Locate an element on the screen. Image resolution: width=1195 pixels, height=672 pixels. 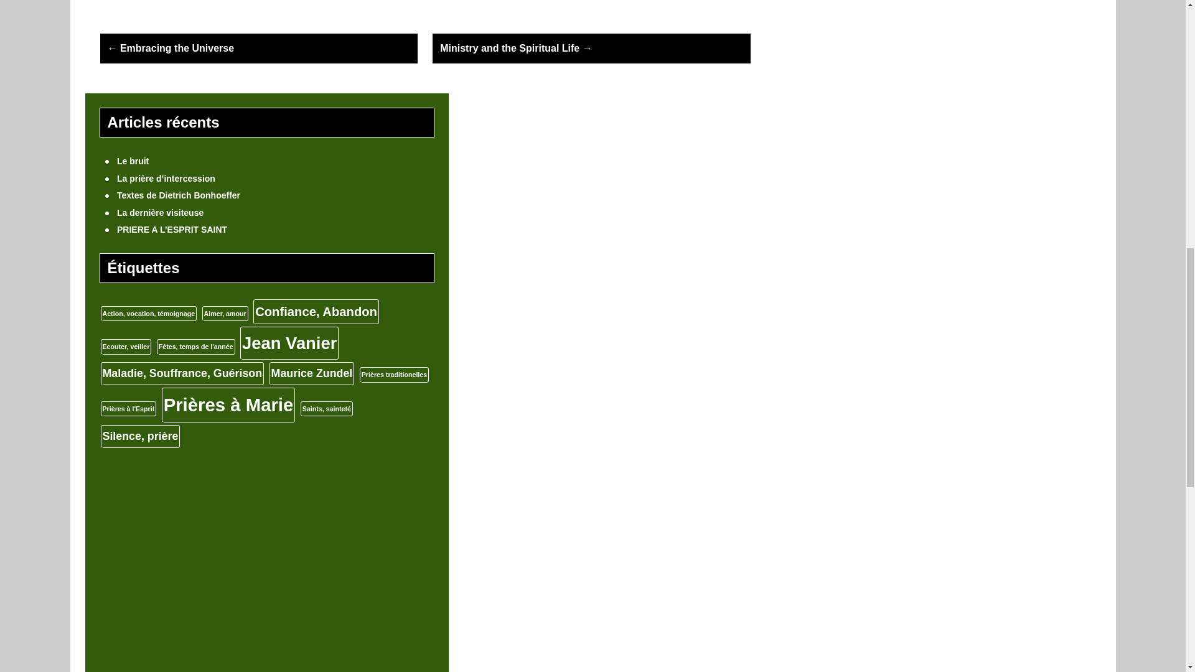
janvier 2023 is located at coordinates (849, 58).